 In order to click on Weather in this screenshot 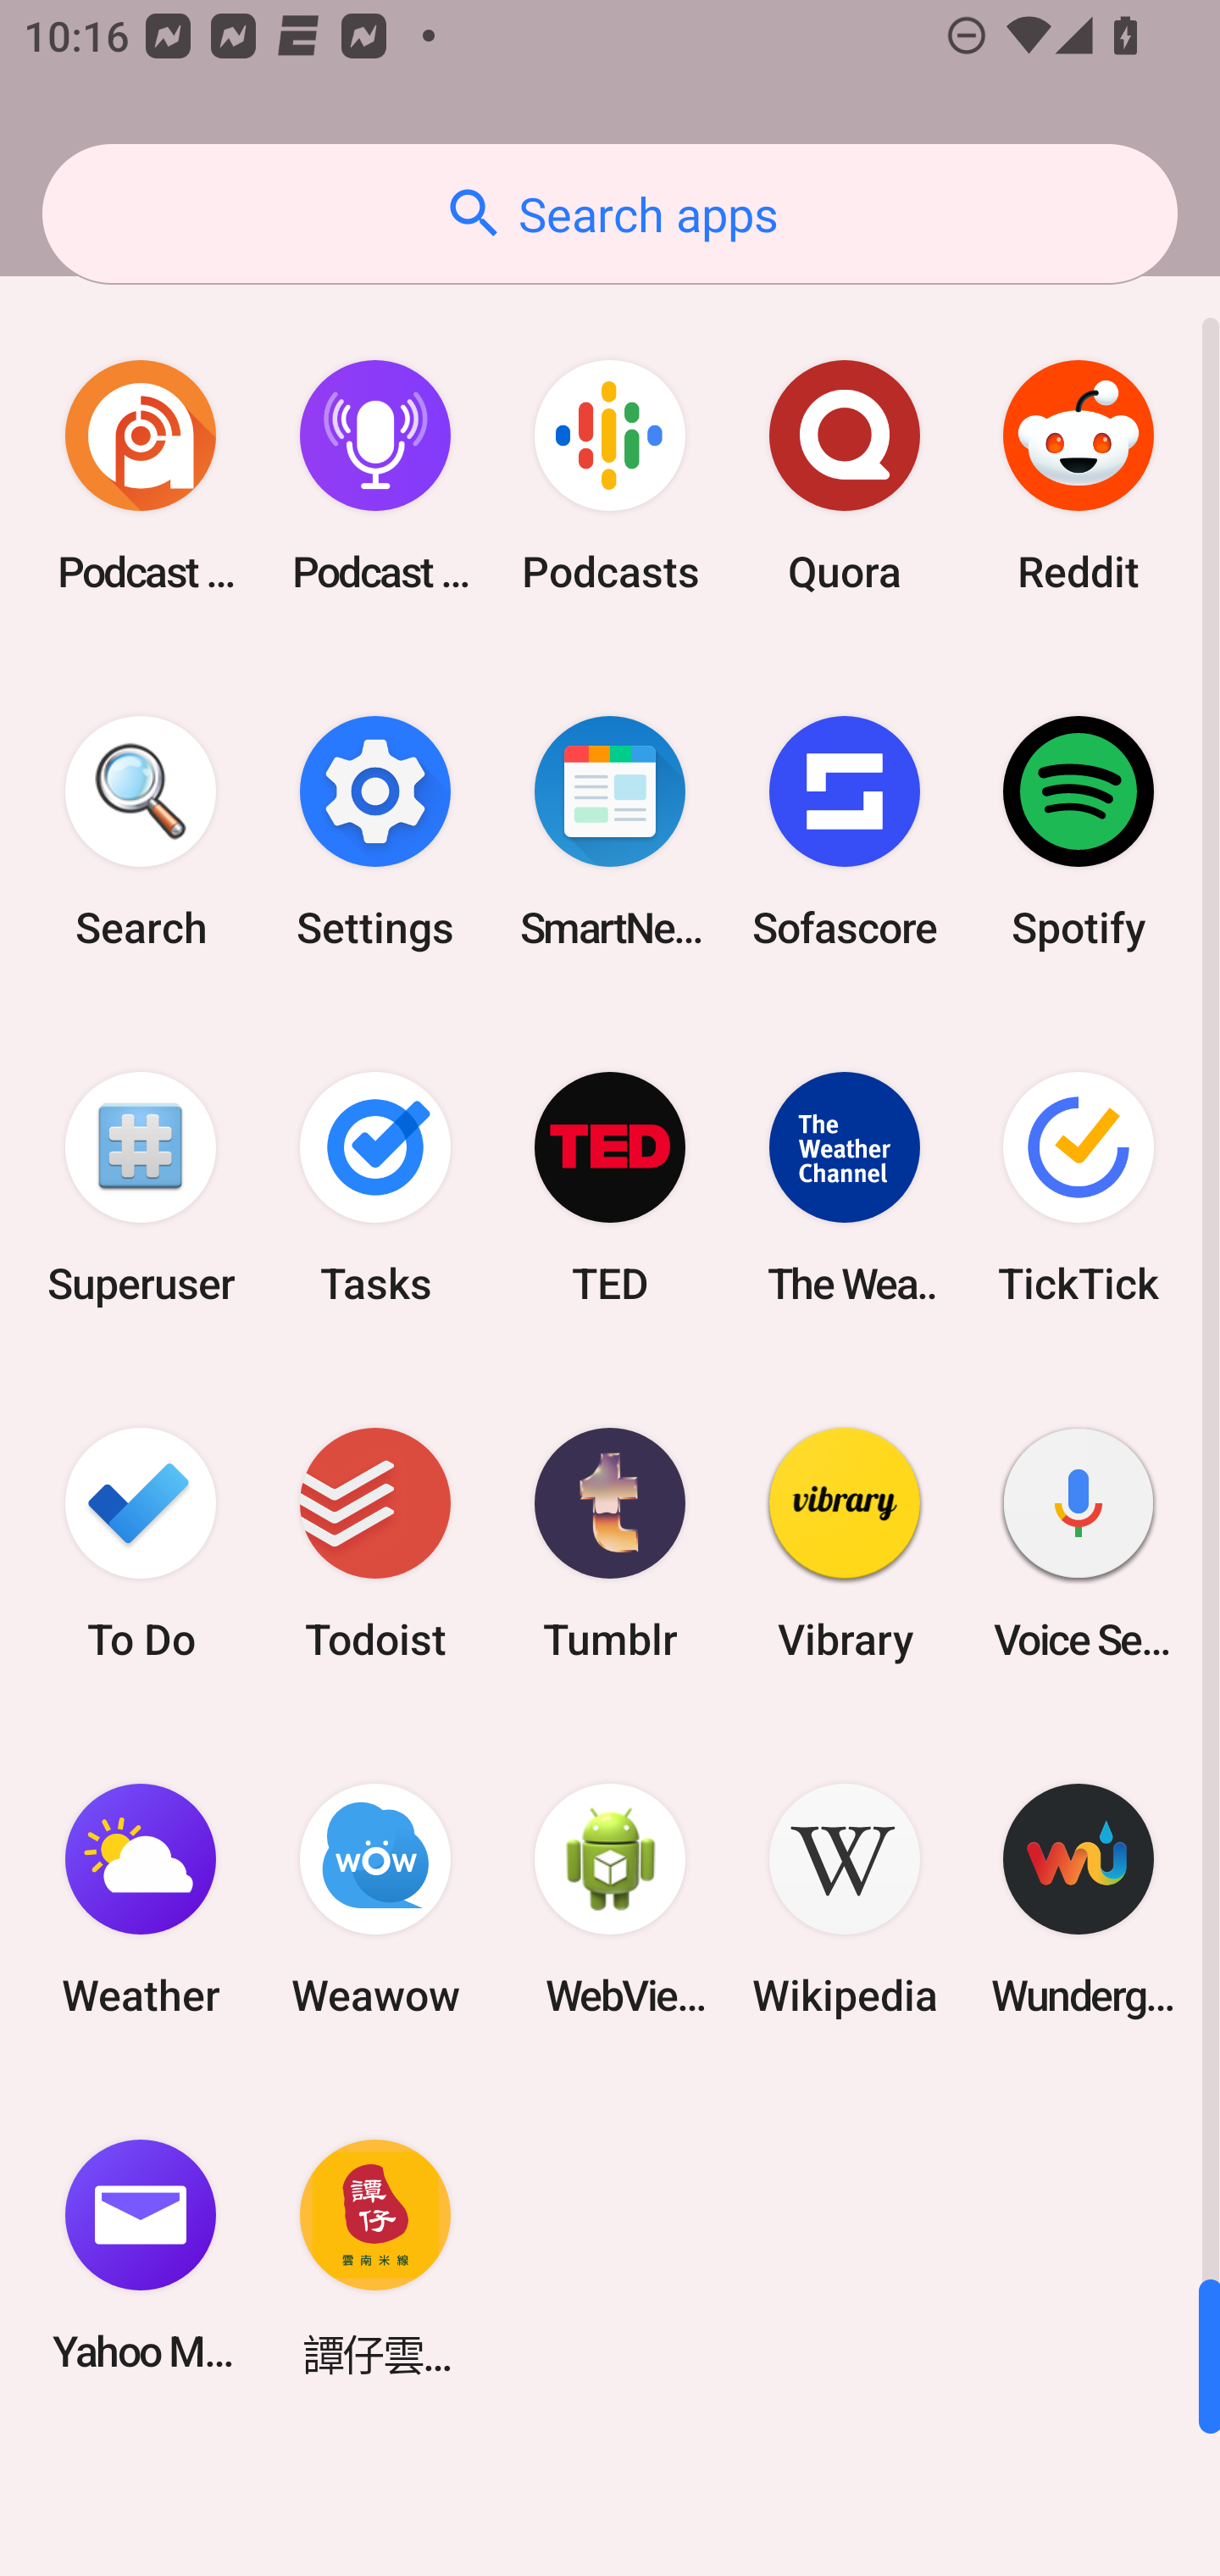, I will do `click(141, 1900)`.